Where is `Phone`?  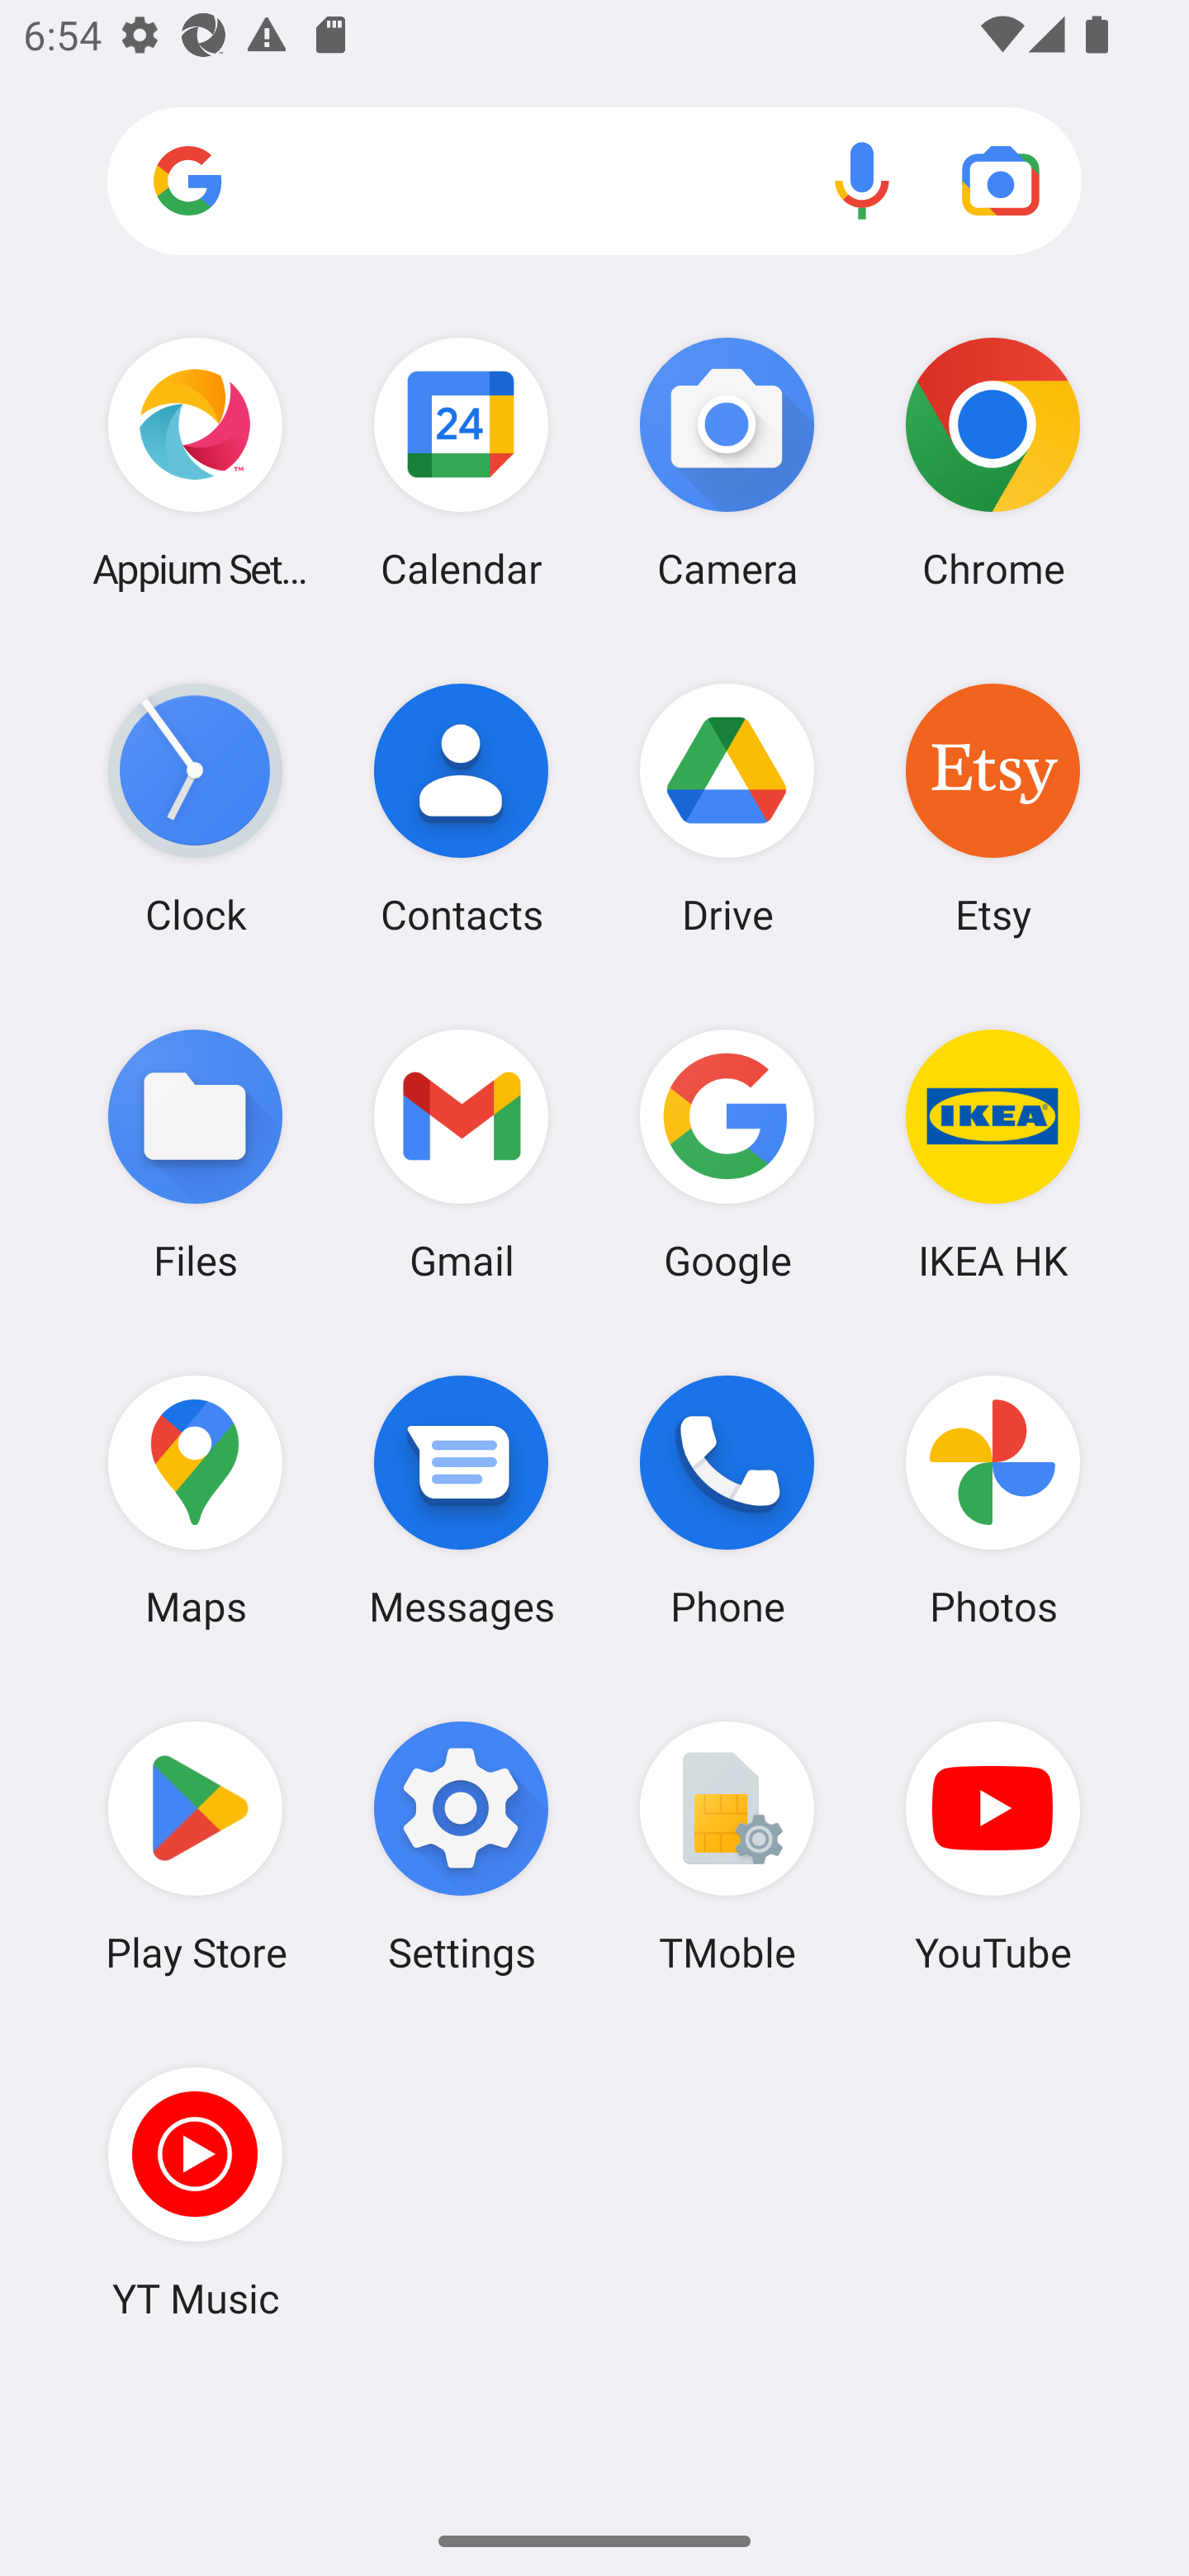
Phone is located at coordinates (727, 1500).